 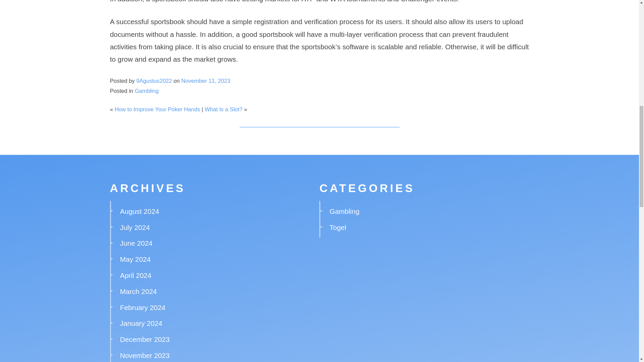 I want to click on May 2024, so click(x=135, y=259).